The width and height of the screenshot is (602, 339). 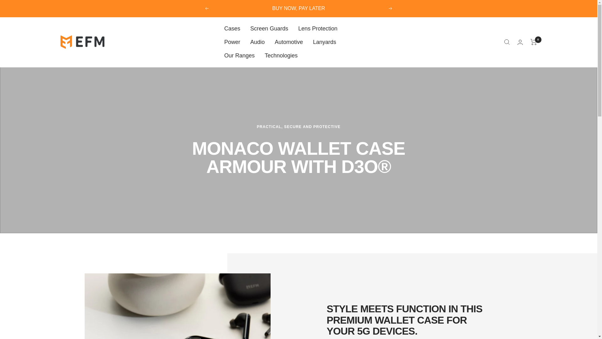 I want to click on EFM Device Gear, so click(x=82, y=42).